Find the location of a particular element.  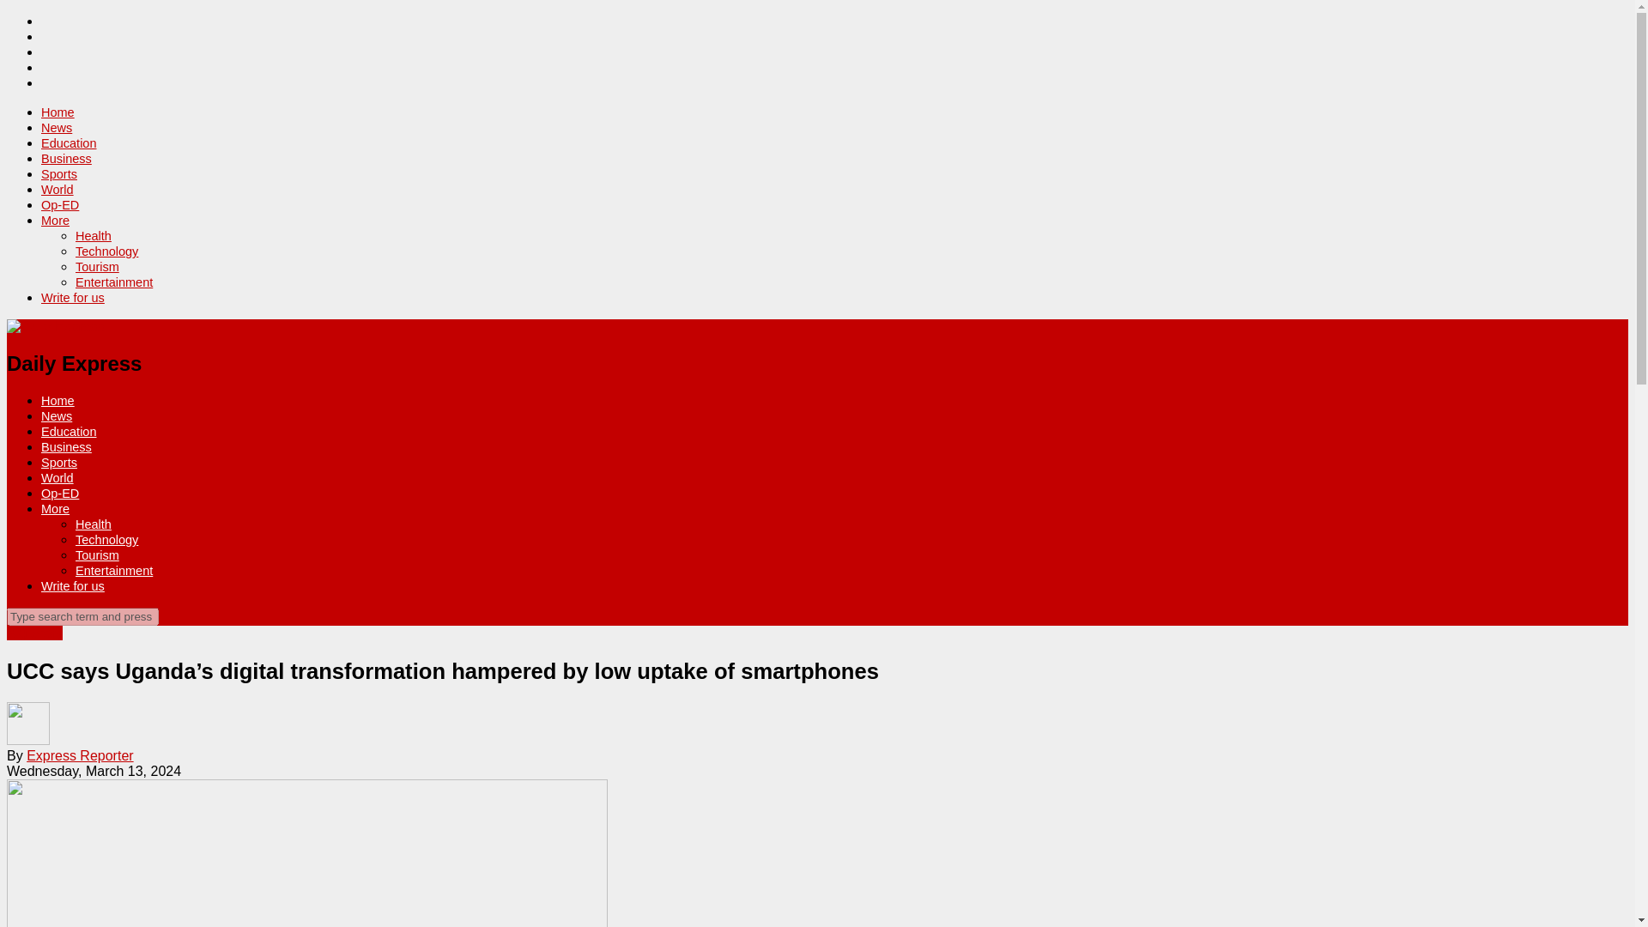

Education is located at coordinates (69, 431).